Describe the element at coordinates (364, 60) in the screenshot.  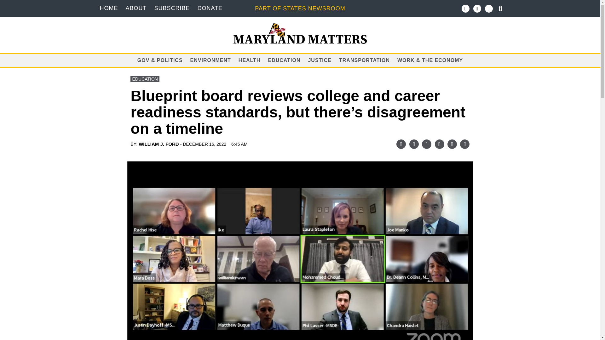
I see `TRANSPORTATION` at that location.